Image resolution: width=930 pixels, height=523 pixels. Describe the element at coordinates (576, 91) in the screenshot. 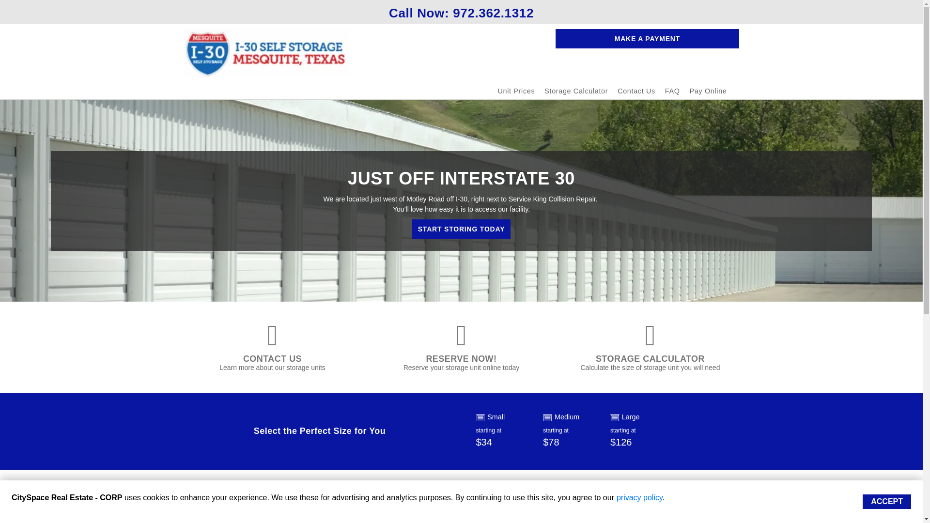

I see `Storage Calculator` at that location.